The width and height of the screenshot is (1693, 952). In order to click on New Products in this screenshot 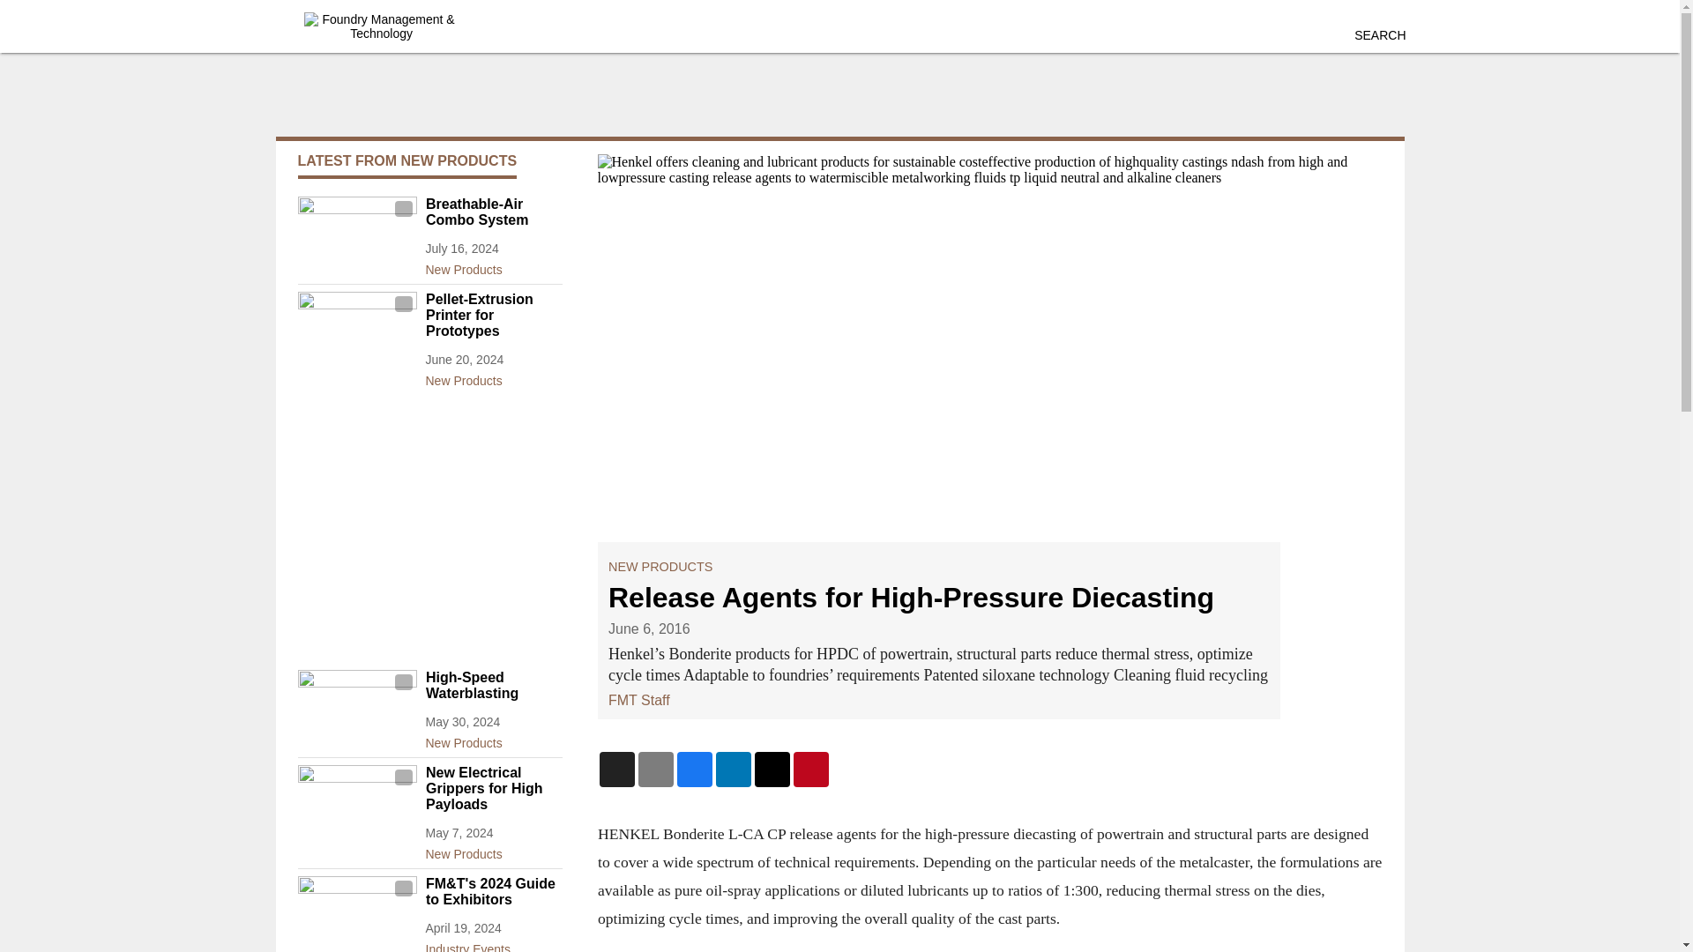, I will do `click(493, 850)`.